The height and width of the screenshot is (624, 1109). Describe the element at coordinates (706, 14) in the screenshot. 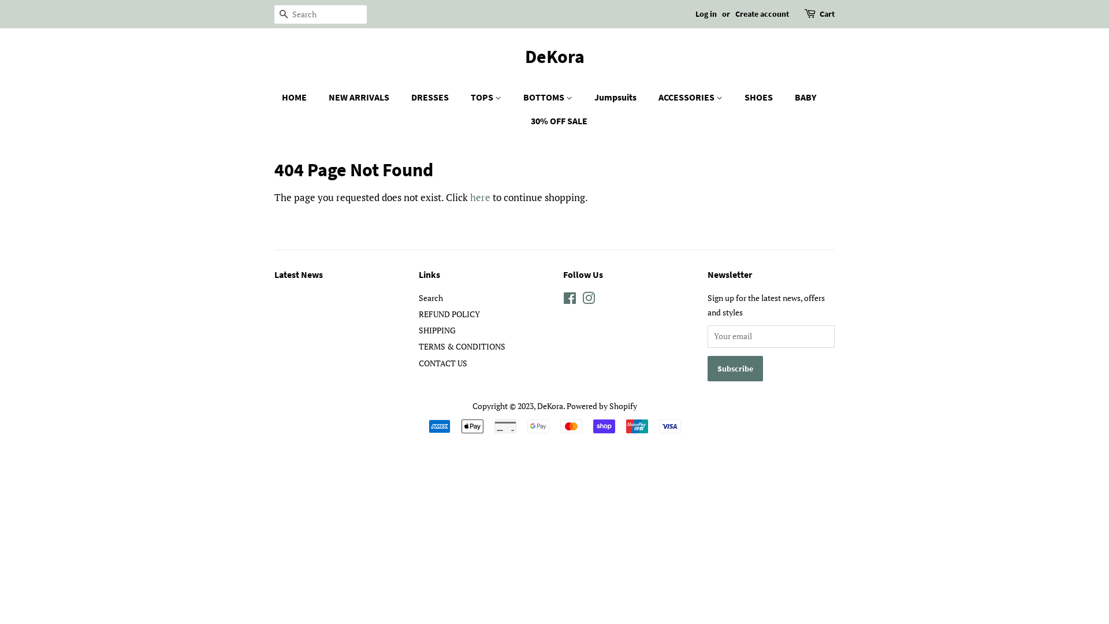

I see `Log in` at that location.